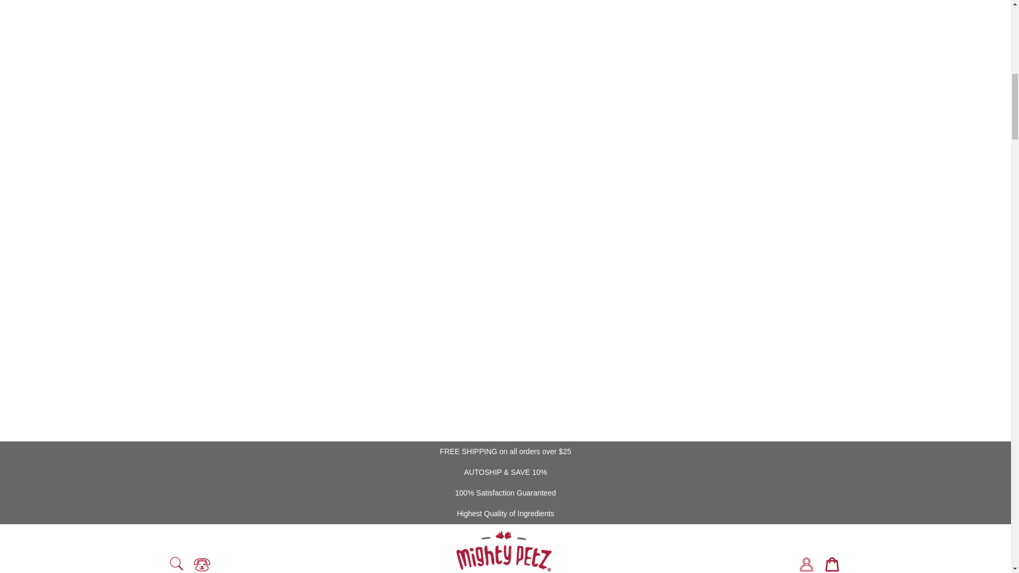 The width and height of the screenshot is (1019, 573). What do you see at coordinates (176, 563) in the screenshot?
I see `Search` at bounding box center [176, 563].